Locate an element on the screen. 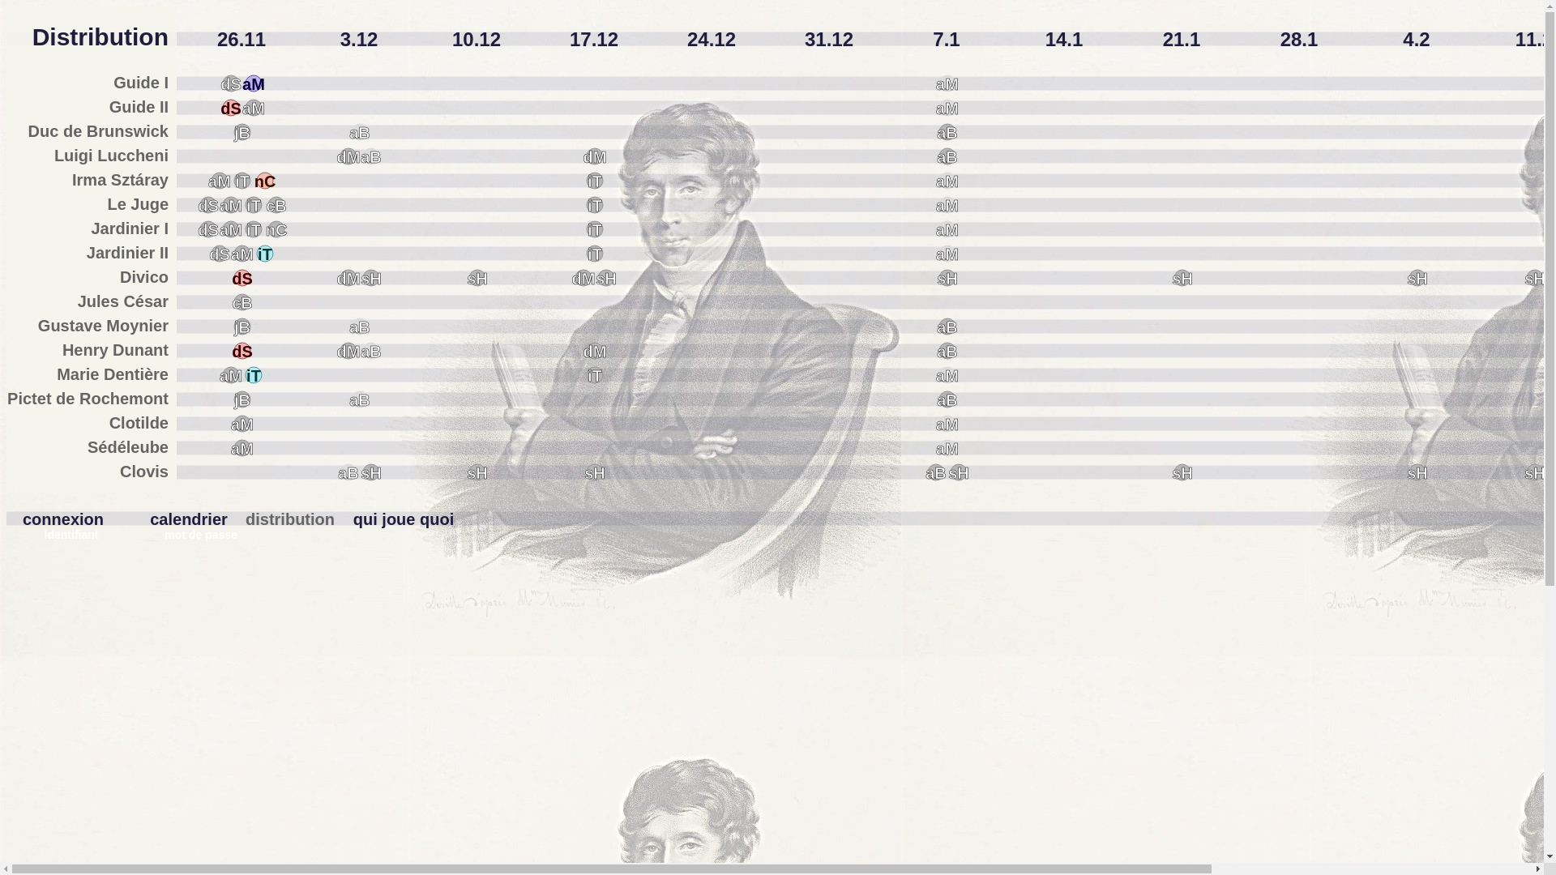 This screenshot has width=1556, height=875. nC is located at coordinates (736, 603).